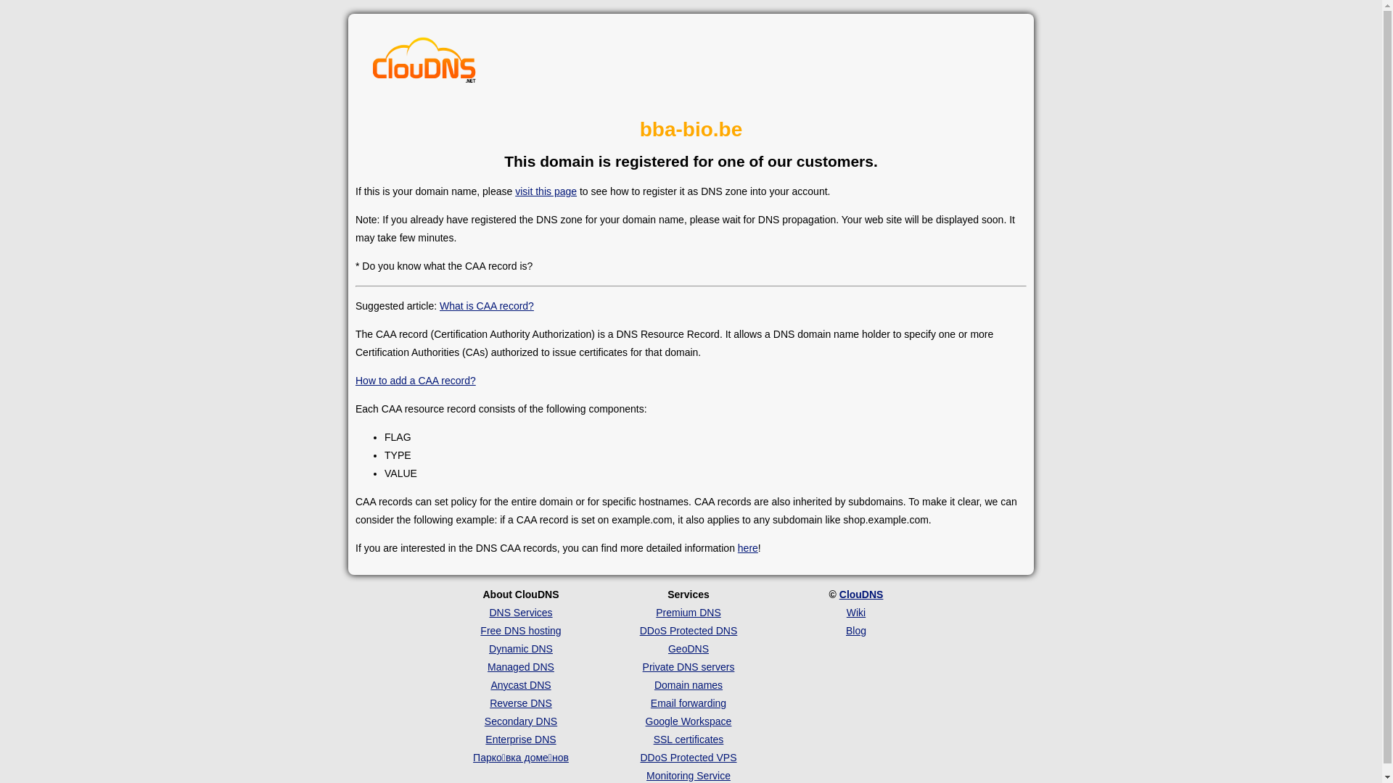 This screenshot has width=1393, height=783. I want to click on GeoDNS, so click(689, 649).